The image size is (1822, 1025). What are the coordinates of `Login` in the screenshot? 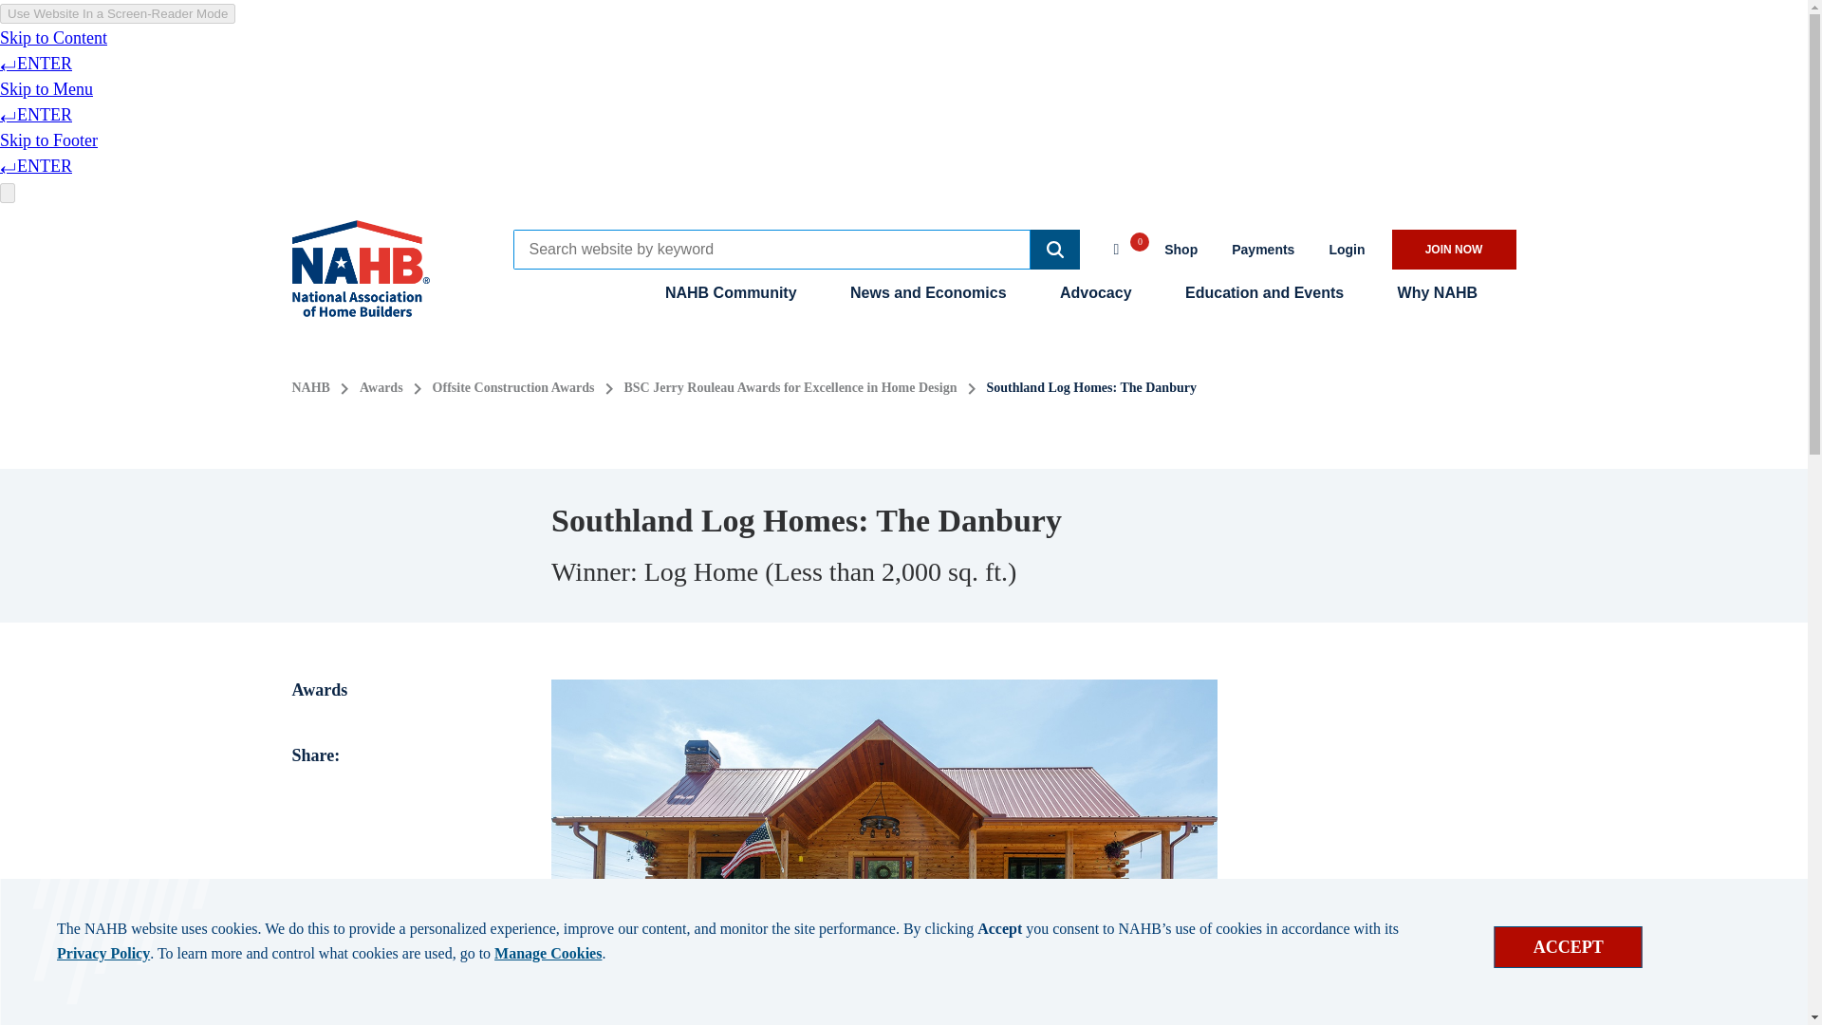 It's located at (1346, 249).